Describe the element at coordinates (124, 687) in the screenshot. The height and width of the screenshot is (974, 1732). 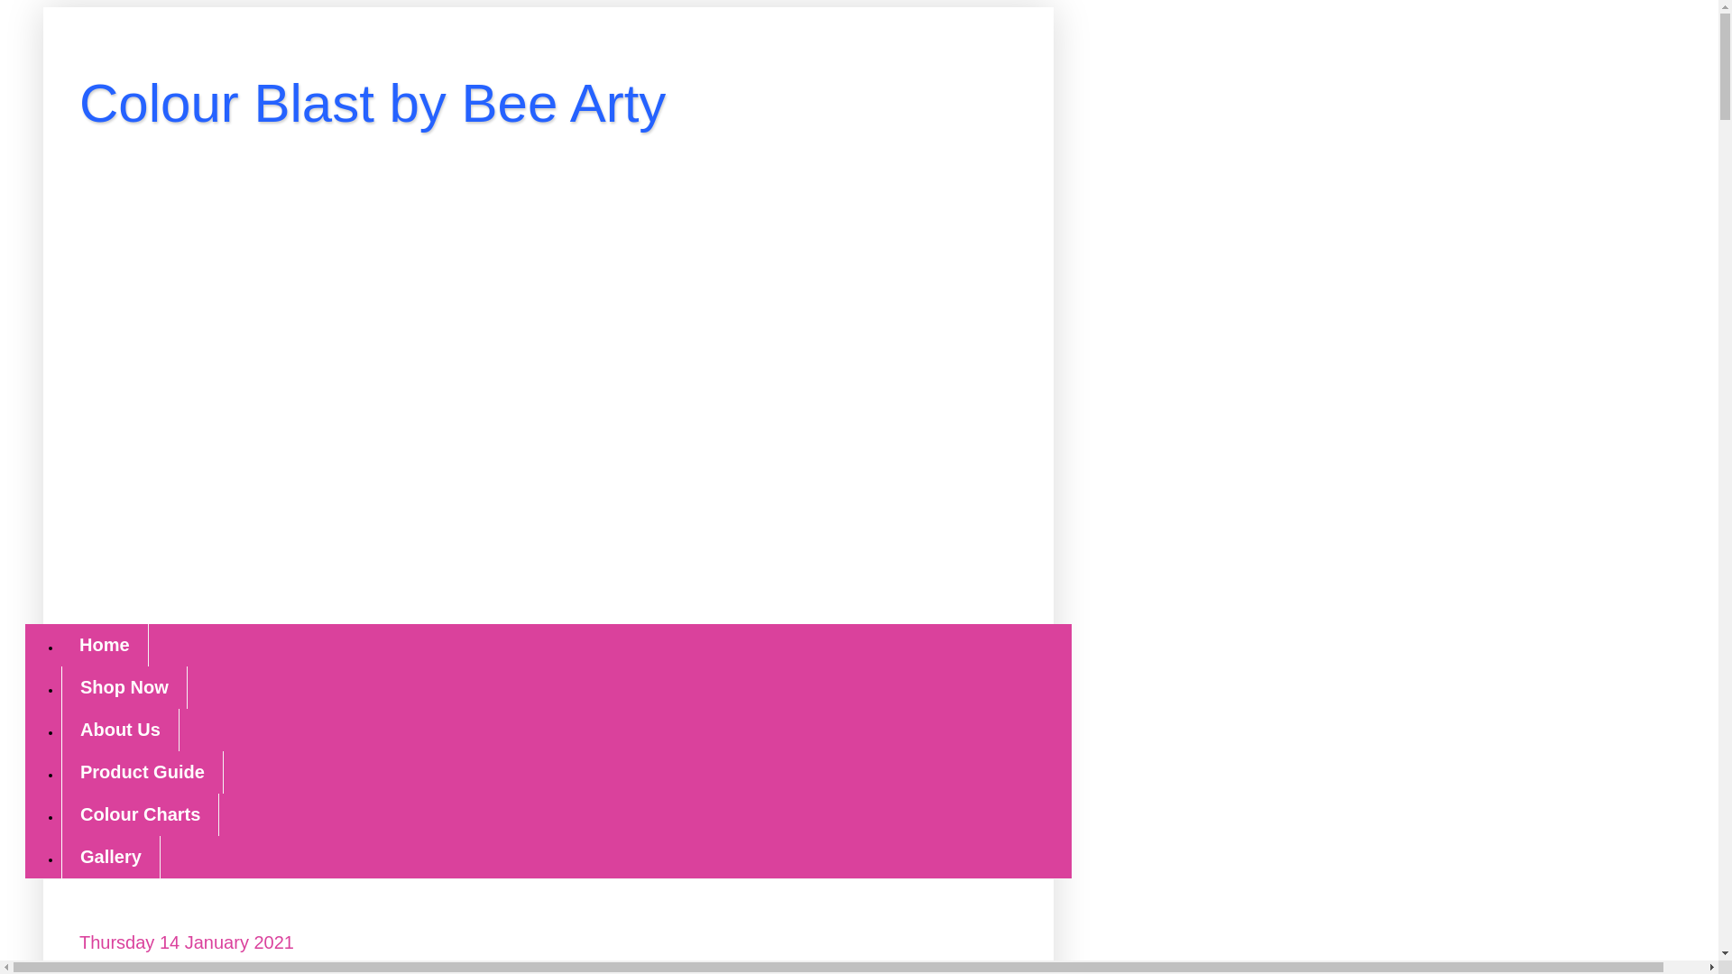
I see `Shop Now` at that location.